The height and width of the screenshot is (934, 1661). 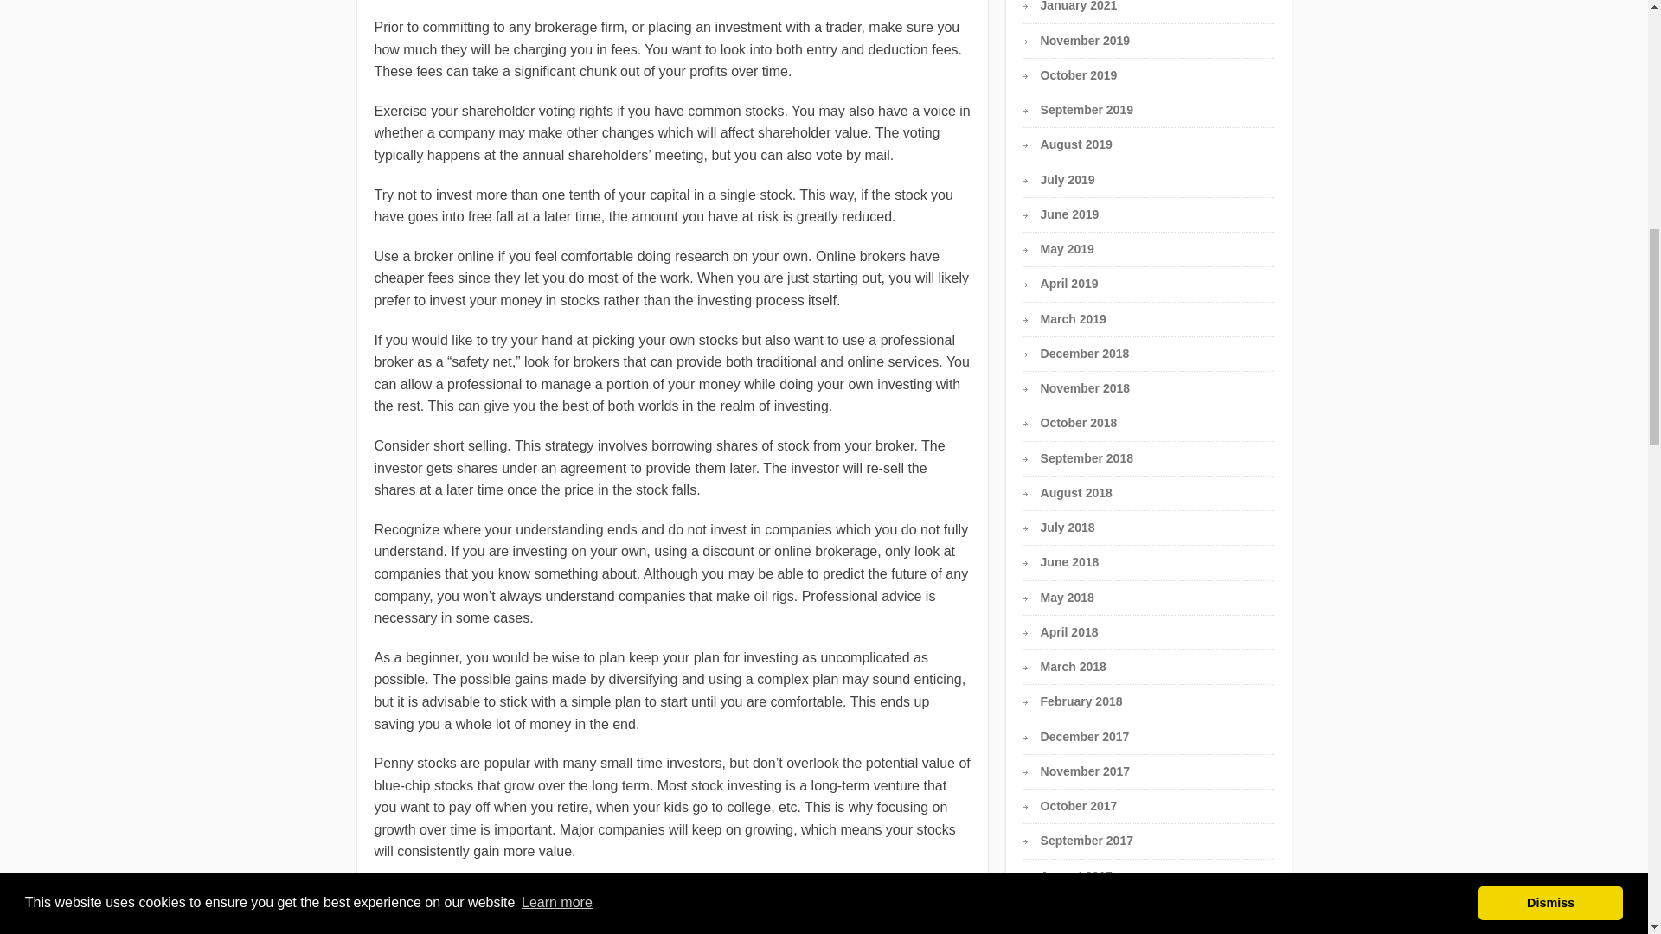 What do you see at coordinates (1080, 422) in the screenshot?
I see `October 2018` at bounding box center [1080, 422].